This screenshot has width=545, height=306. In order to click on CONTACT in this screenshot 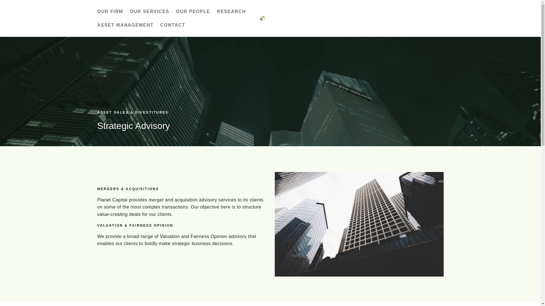, I will do `click(173, 25)`.